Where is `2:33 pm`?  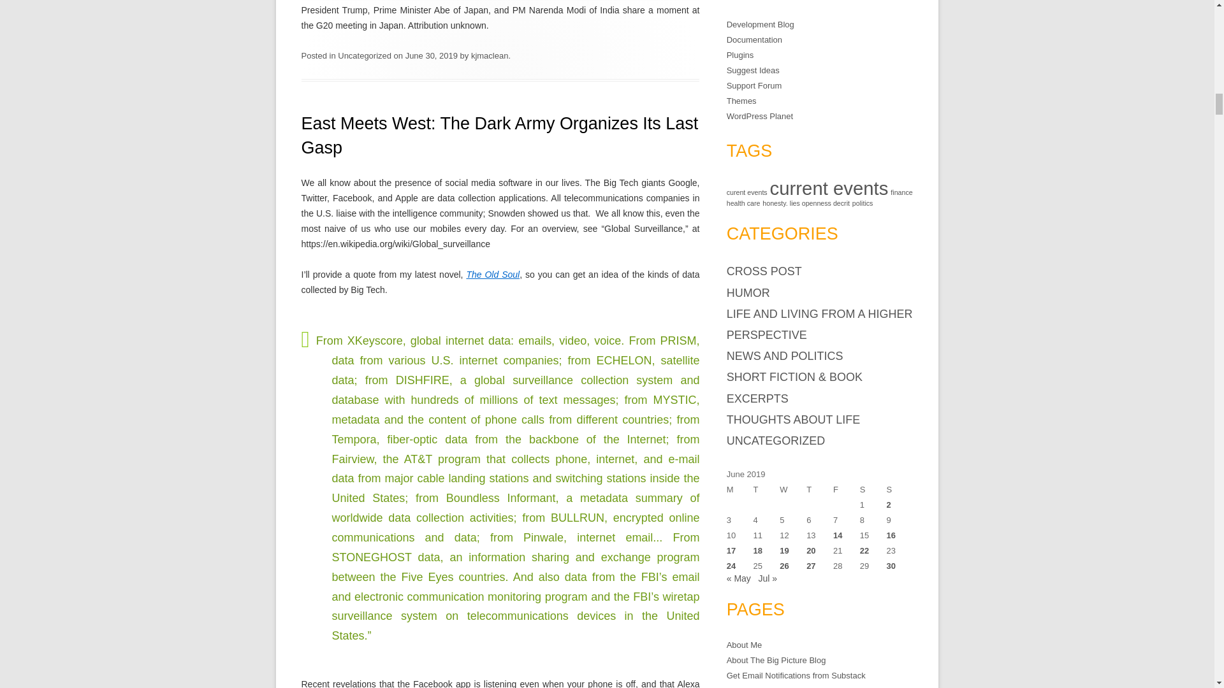
2:33 pm is located at coordinates (431, 55).